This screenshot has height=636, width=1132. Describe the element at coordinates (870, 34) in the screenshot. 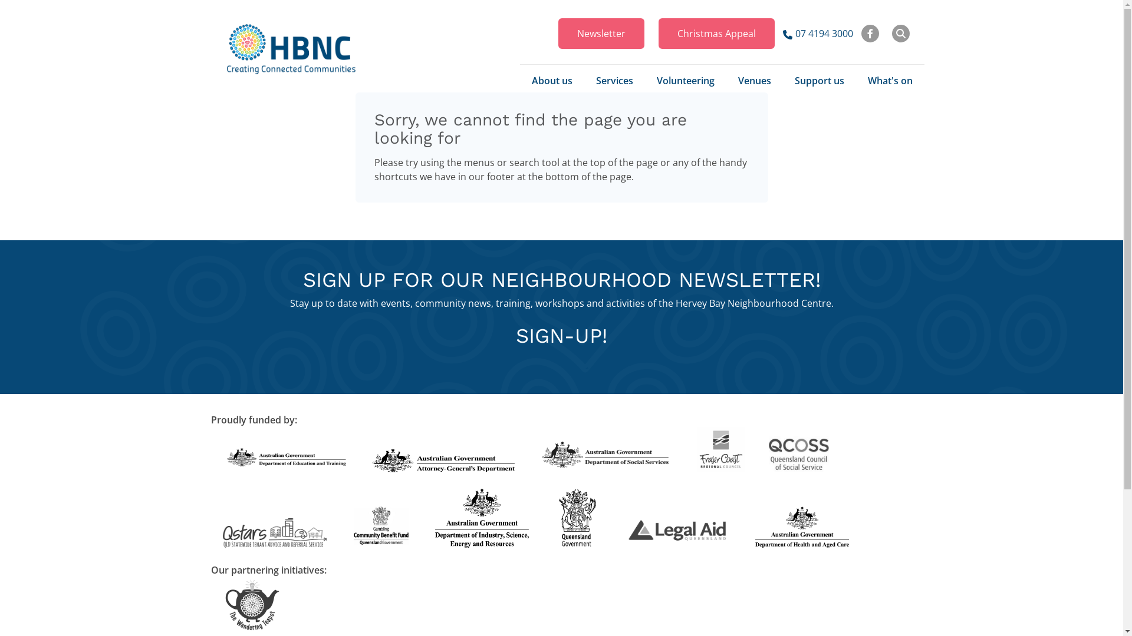

I see `Facebook` at that location.